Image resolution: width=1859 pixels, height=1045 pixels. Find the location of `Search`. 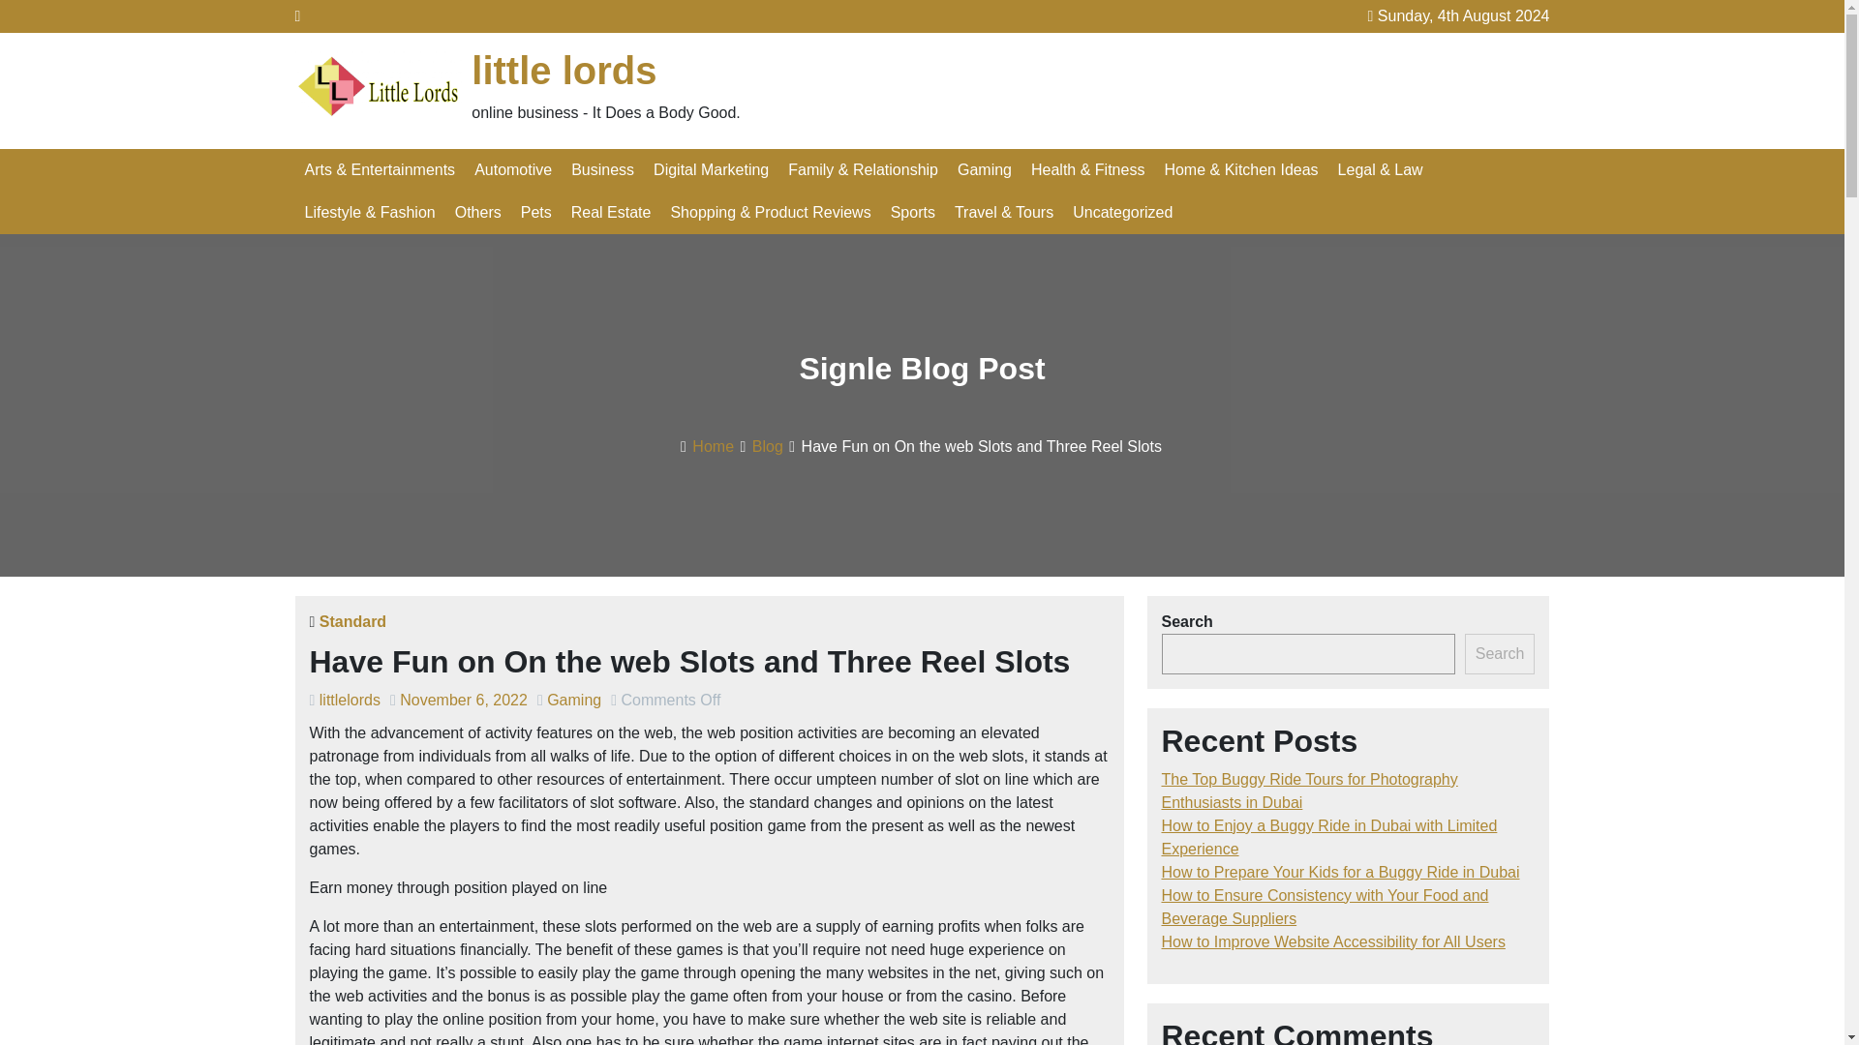

Search is located at coordinates (1499, 653).